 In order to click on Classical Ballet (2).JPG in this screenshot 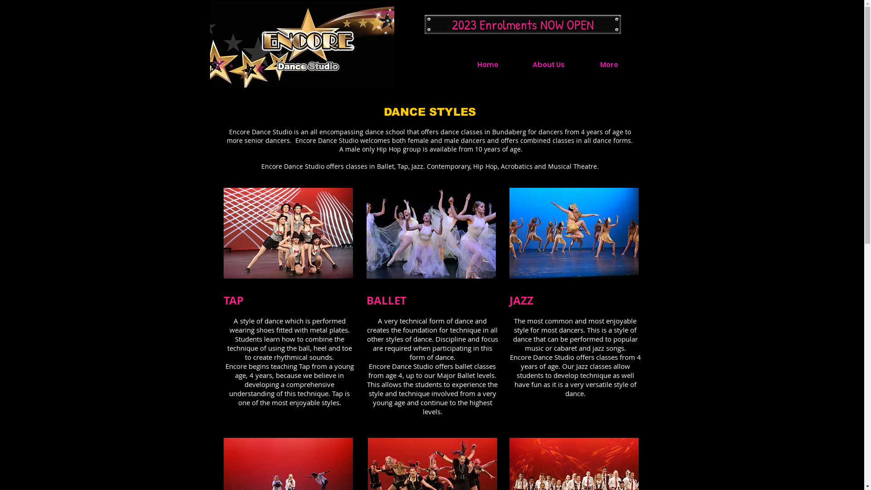, I will do `click(431, 233)`.